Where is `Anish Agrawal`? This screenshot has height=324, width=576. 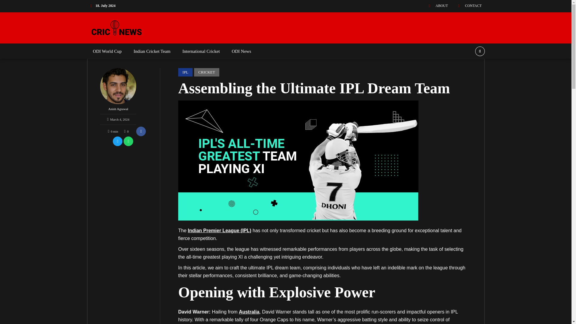 Anish Agrawal is located at coordinates (118, 91).